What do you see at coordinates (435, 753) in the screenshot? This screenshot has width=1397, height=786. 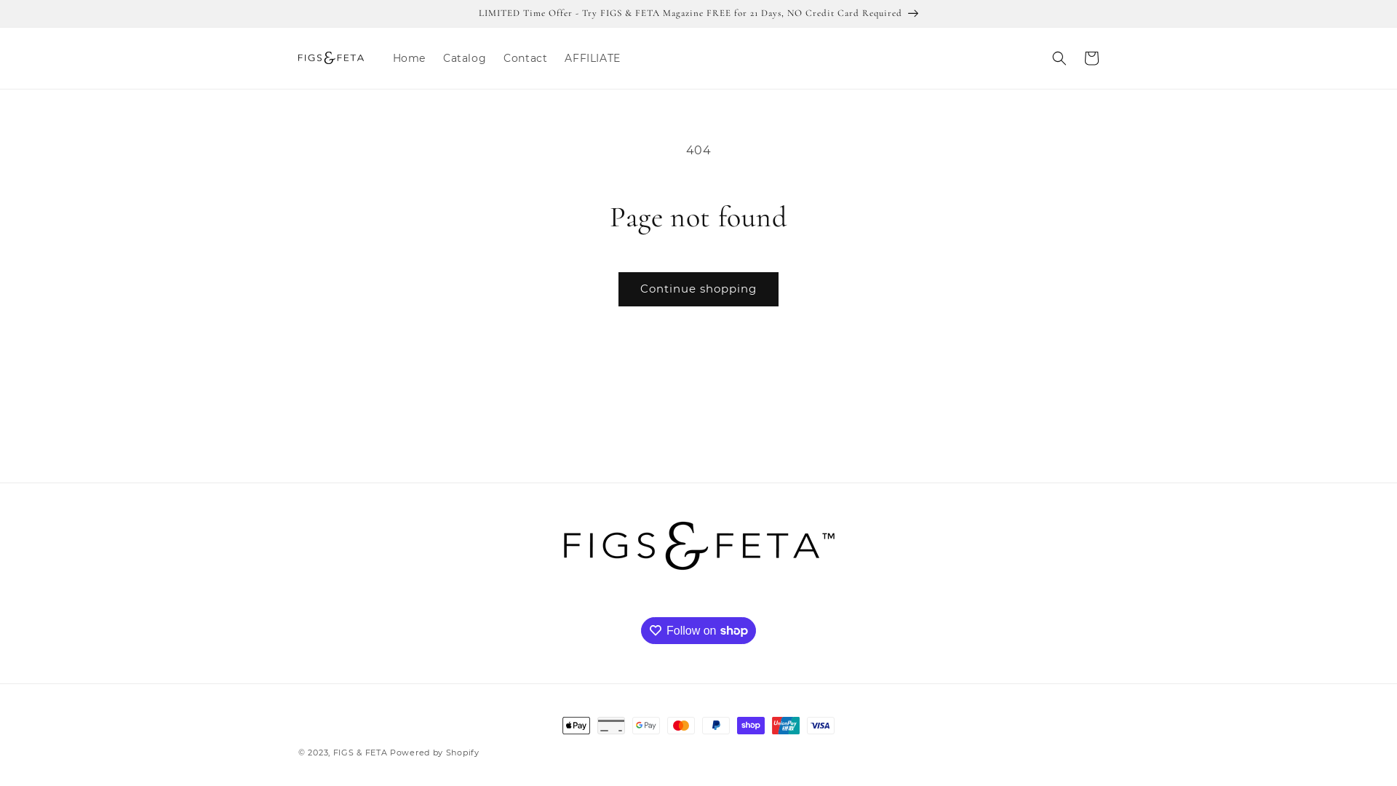 I see `Powered by Shopify` at bounding box center [435, 753].